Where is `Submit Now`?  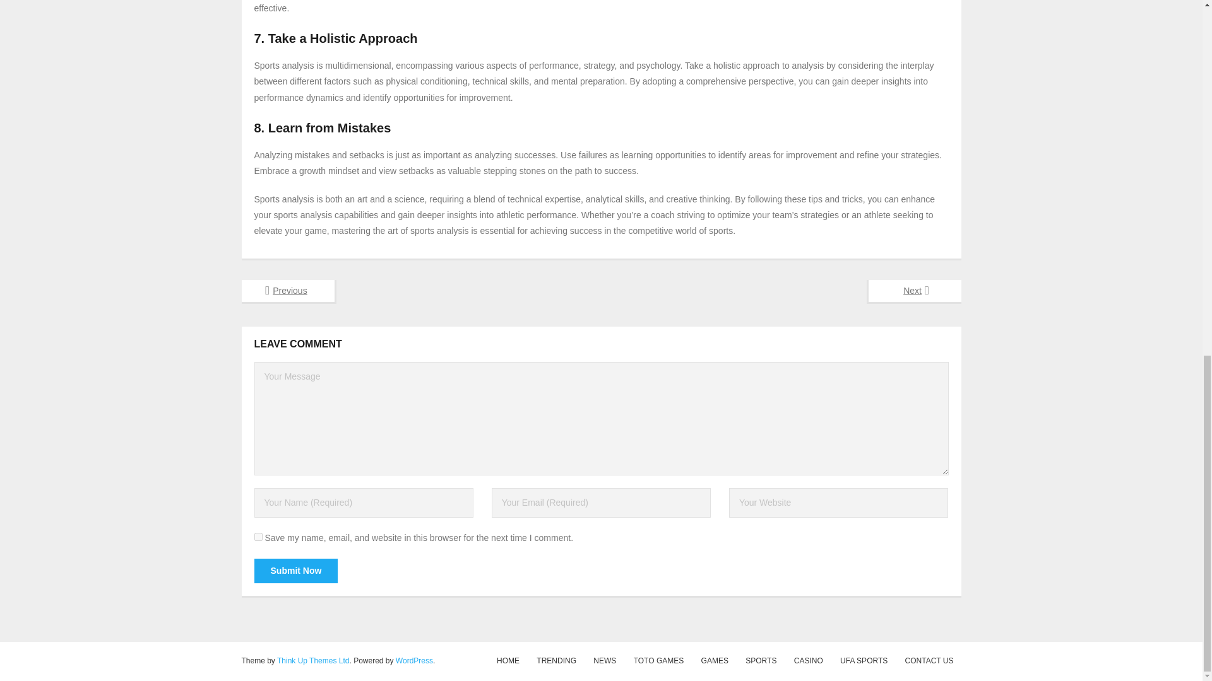 Submit Now is located at coordinates (295, 570).